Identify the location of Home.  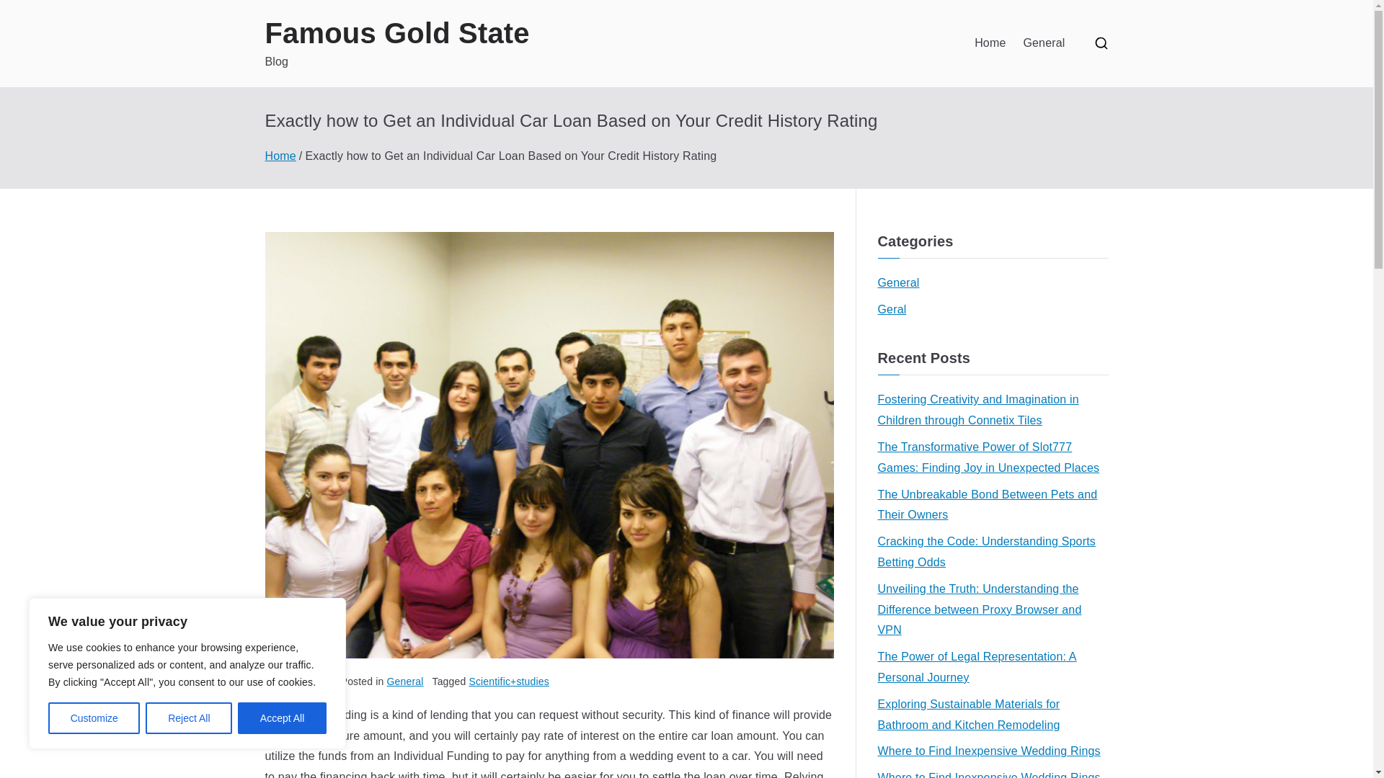
(280, 156).